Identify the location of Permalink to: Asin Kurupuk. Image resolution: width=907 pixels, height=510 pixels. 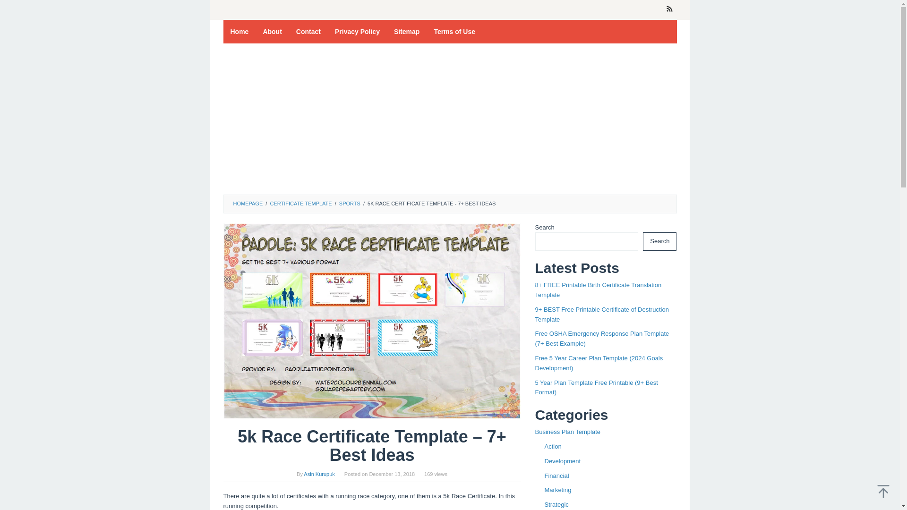
(319, 474).